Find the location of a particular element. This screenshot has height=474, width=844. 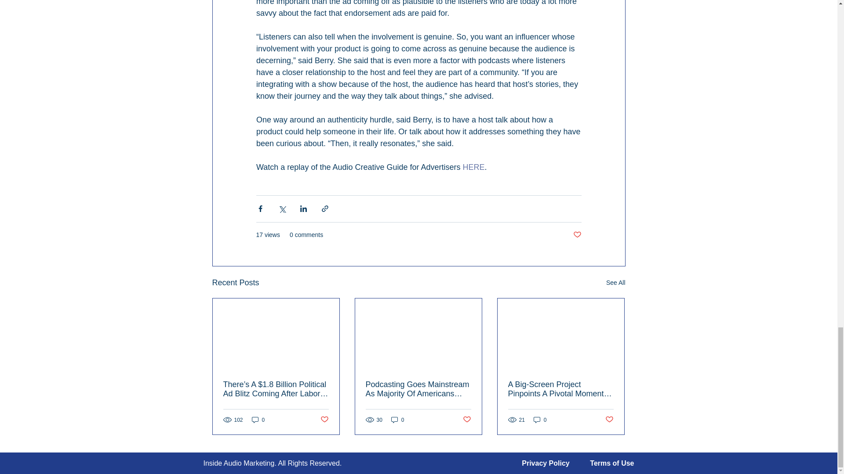

0 is located at coordinates (540, 420).